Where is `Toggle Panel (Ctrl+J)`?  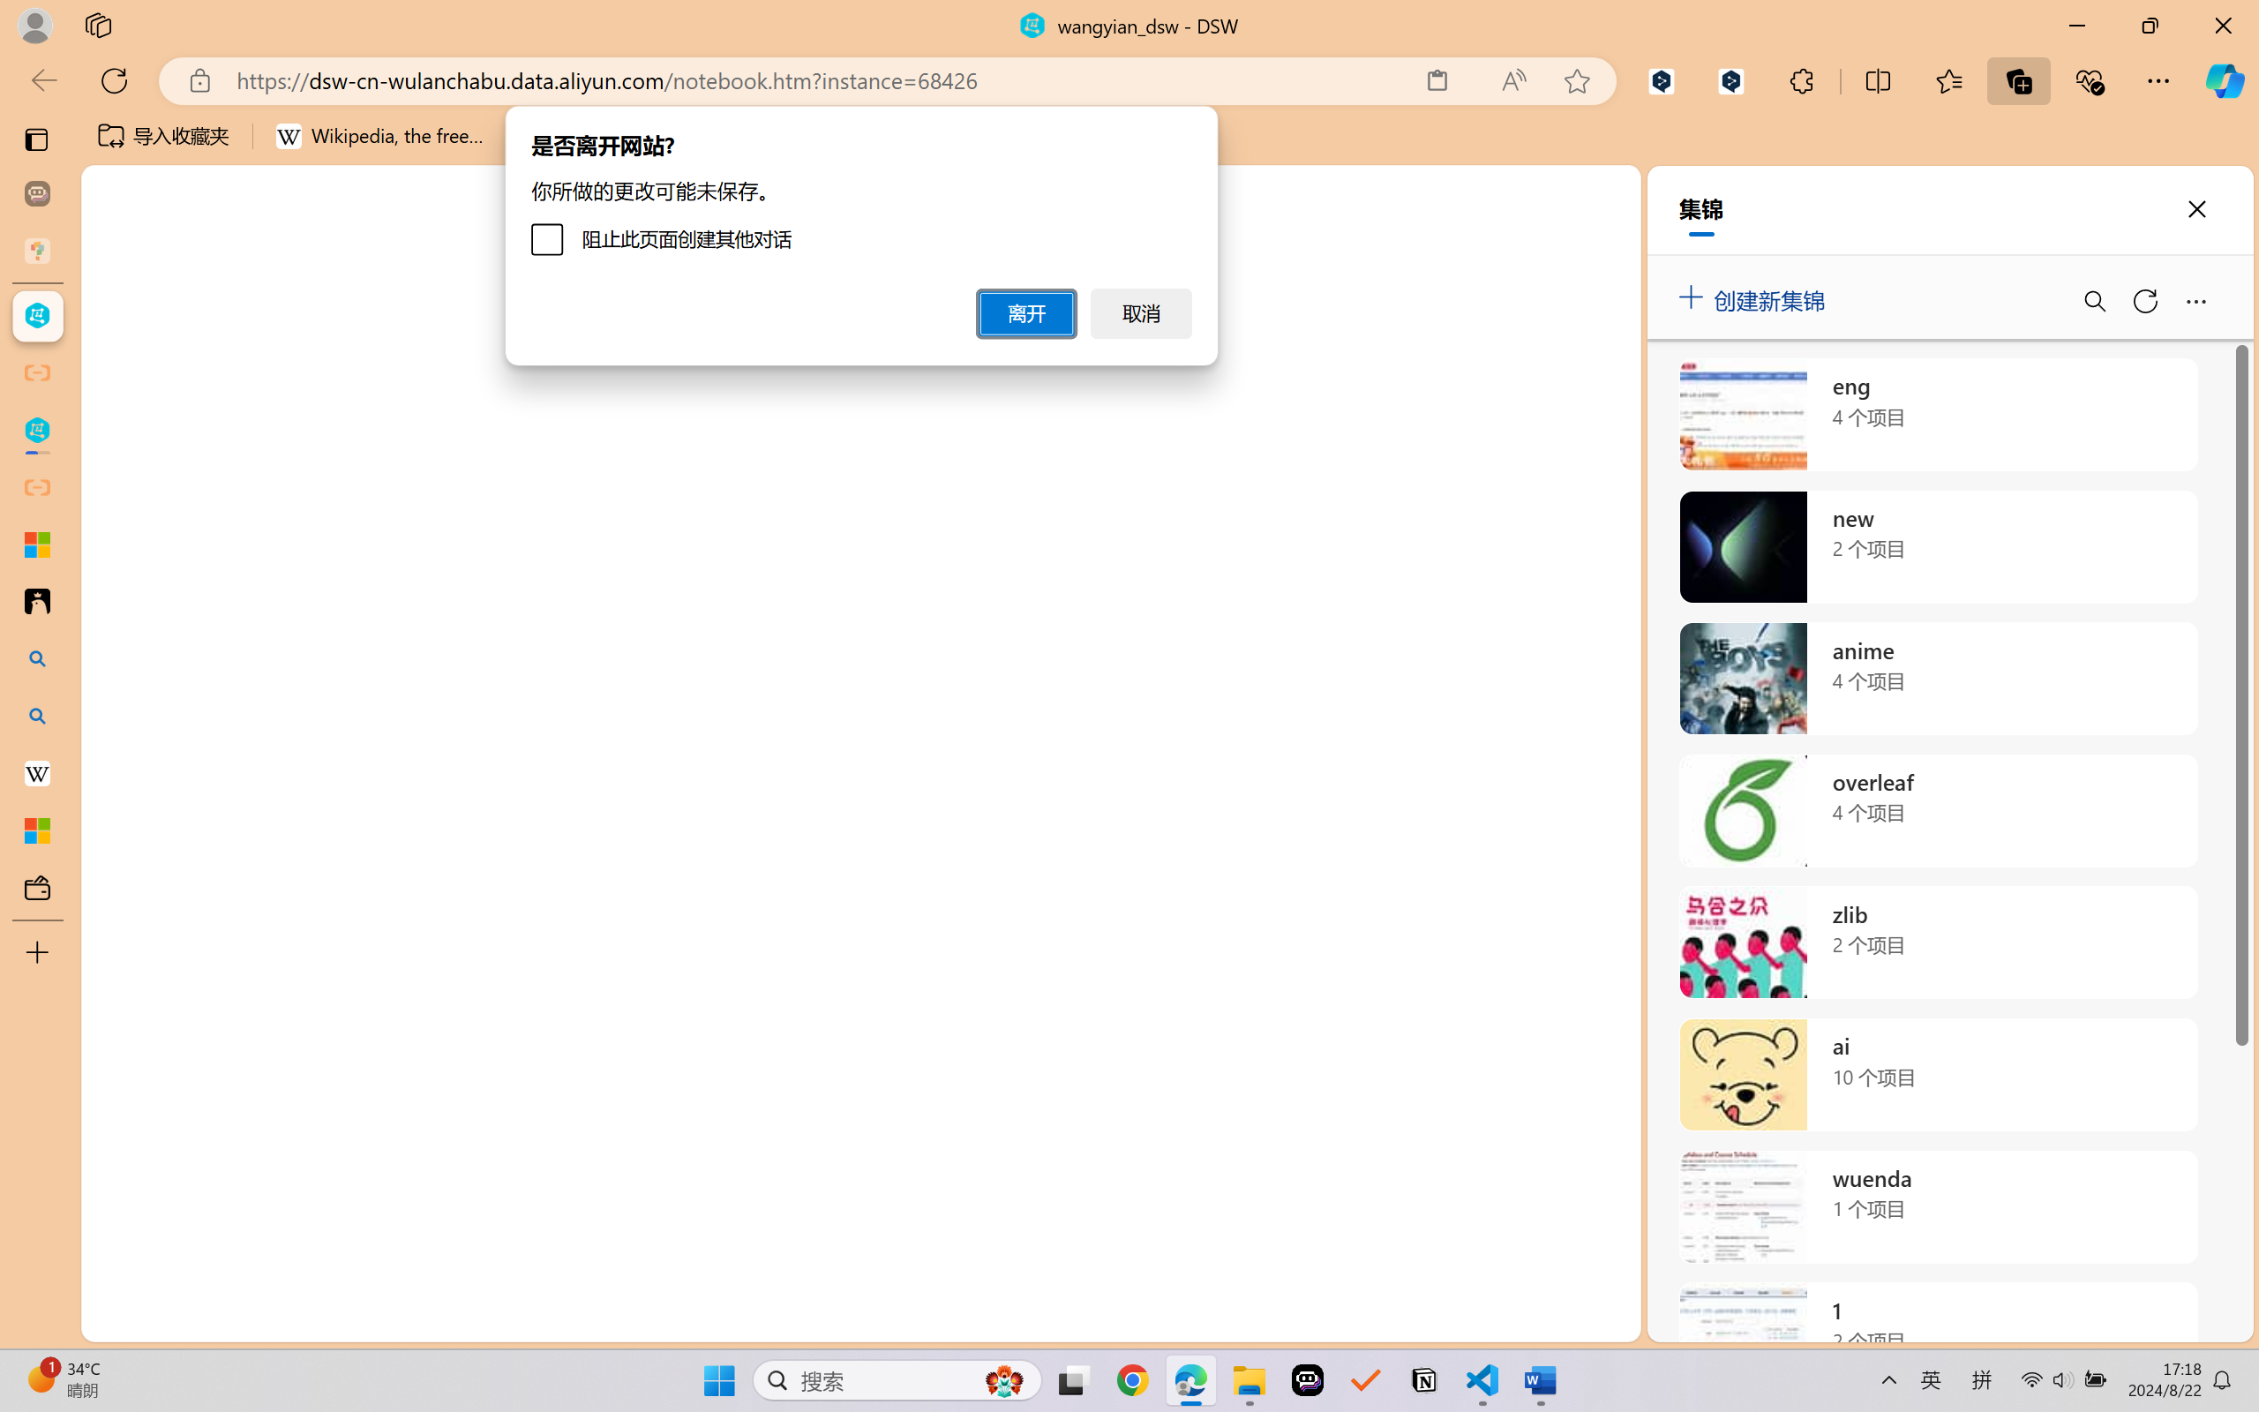 Toggle Panel (Ctrl+J) is located at coordinates (2148, 259).